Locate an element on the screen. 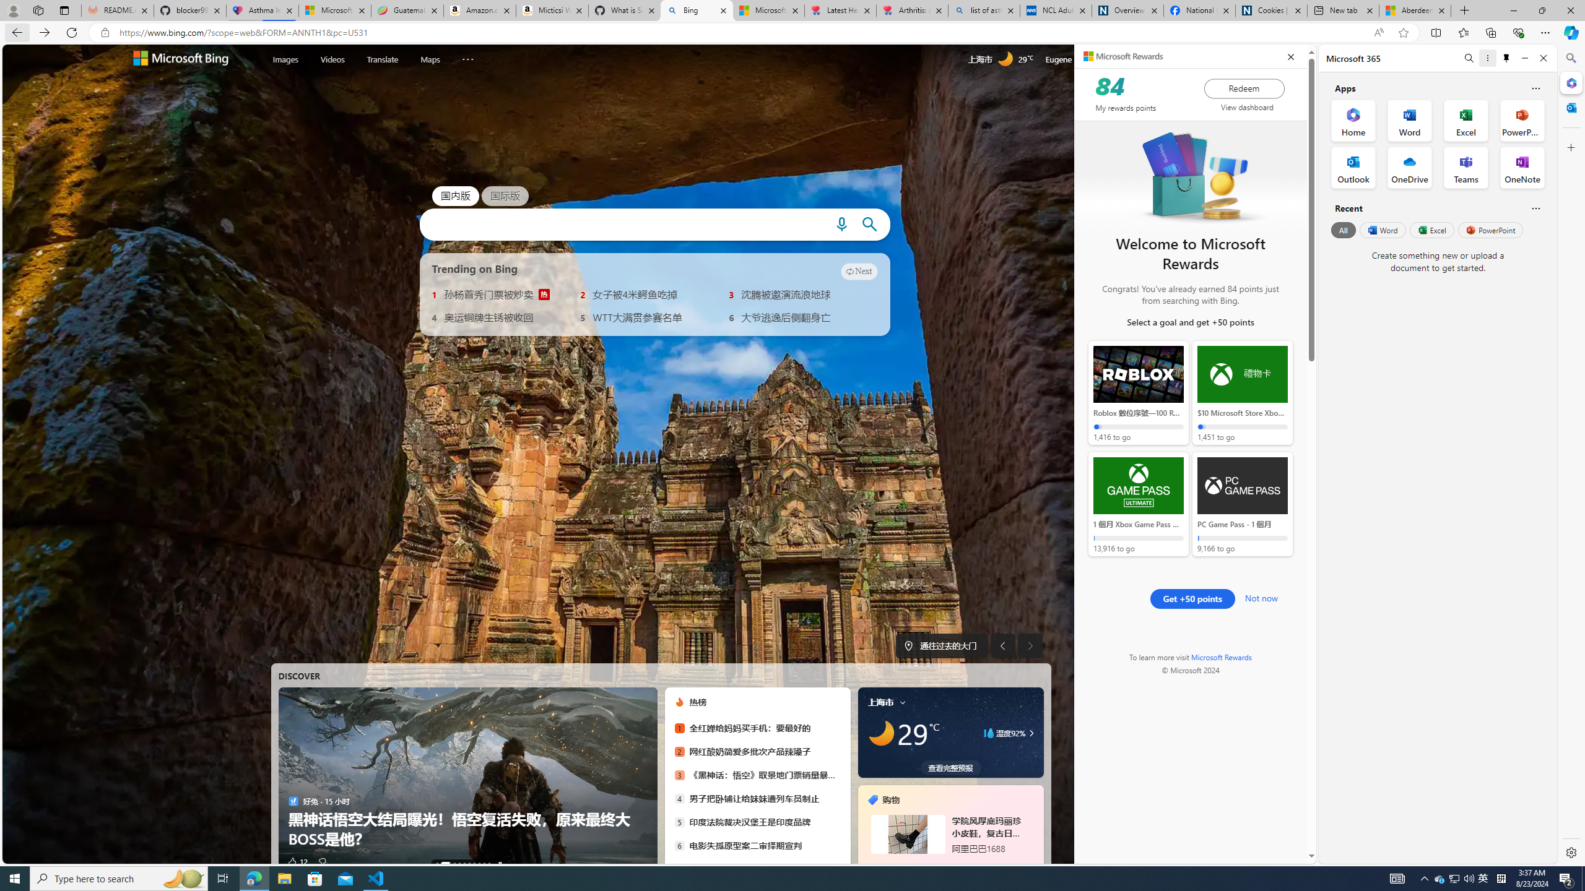 The width and height of the screenshot is (1585, 891). Eugene is located at coordinates (1075, 59).